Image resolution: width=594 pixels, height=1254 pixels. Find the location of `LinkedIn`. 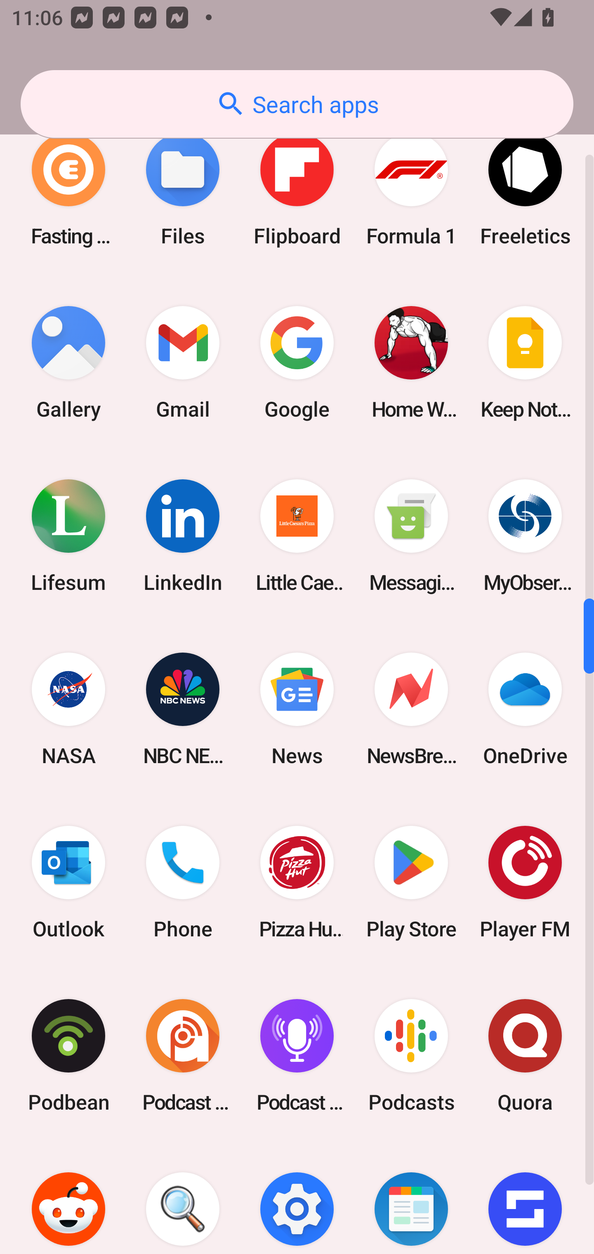

LinkedIn is located at coordinates (183, 535).